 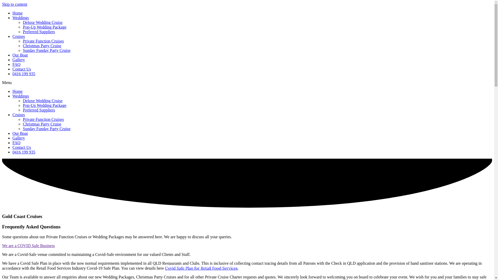 What do you see at coordinates (15, 4) in the screenshot?
I see `Skip to content` at bounding box center [15, 4].